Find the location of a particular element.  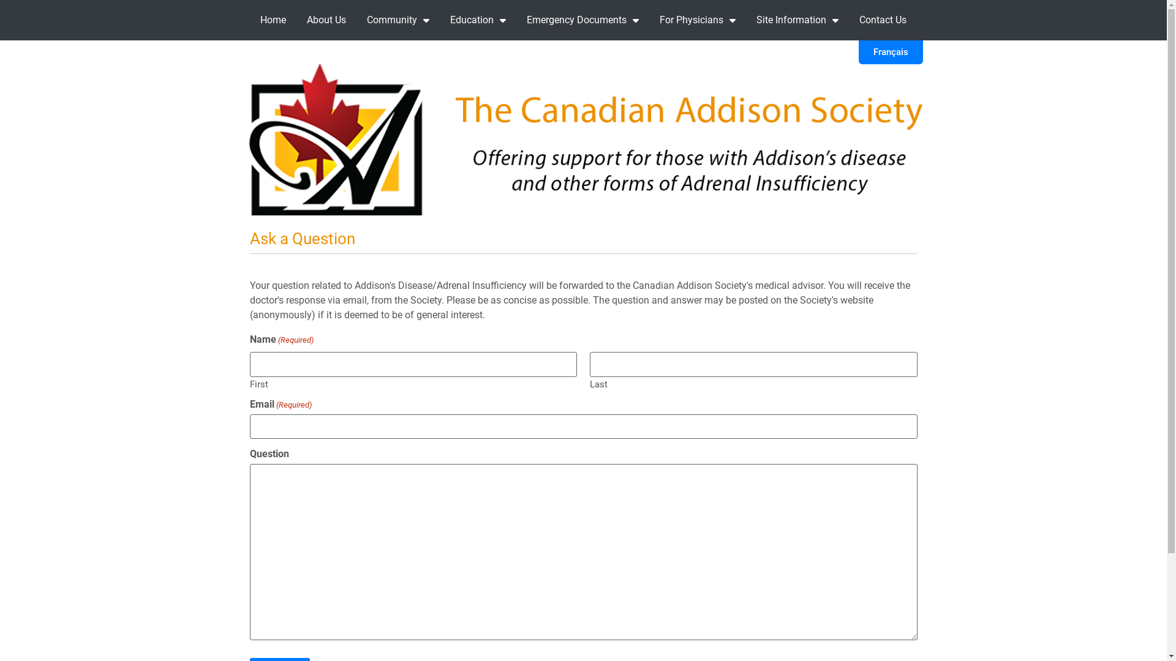

Education is located at coordinates (478, 20).